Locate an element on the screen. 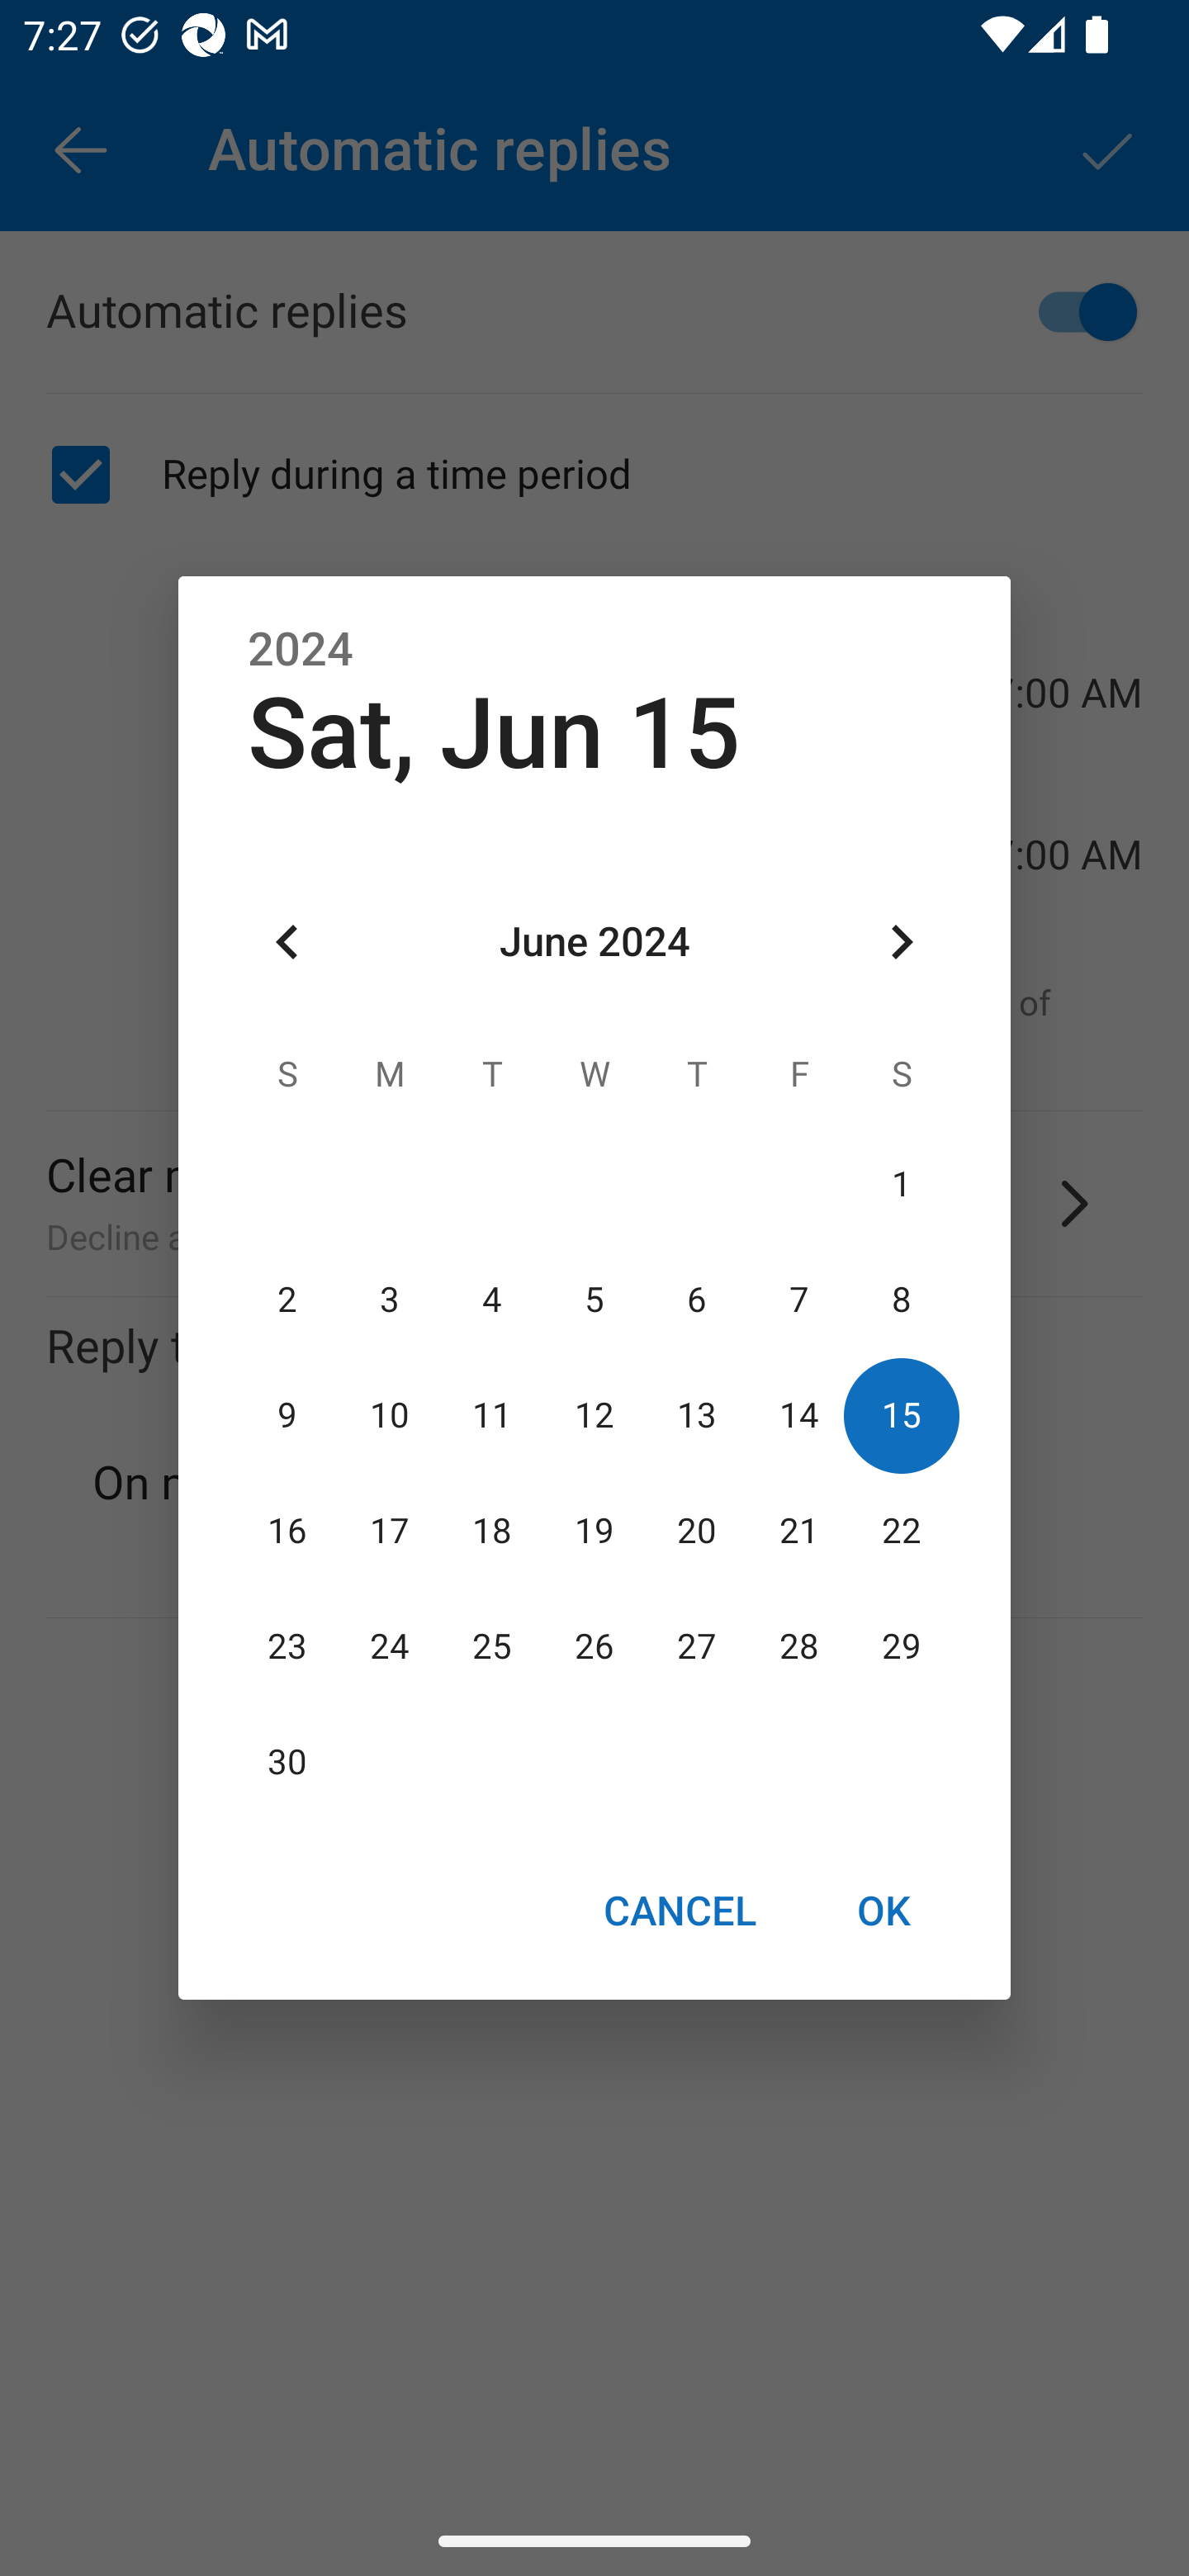 The height and width of the screenshot is (2576, 1189). 16 16 June 2024 is located at coordinates (287, 1531).